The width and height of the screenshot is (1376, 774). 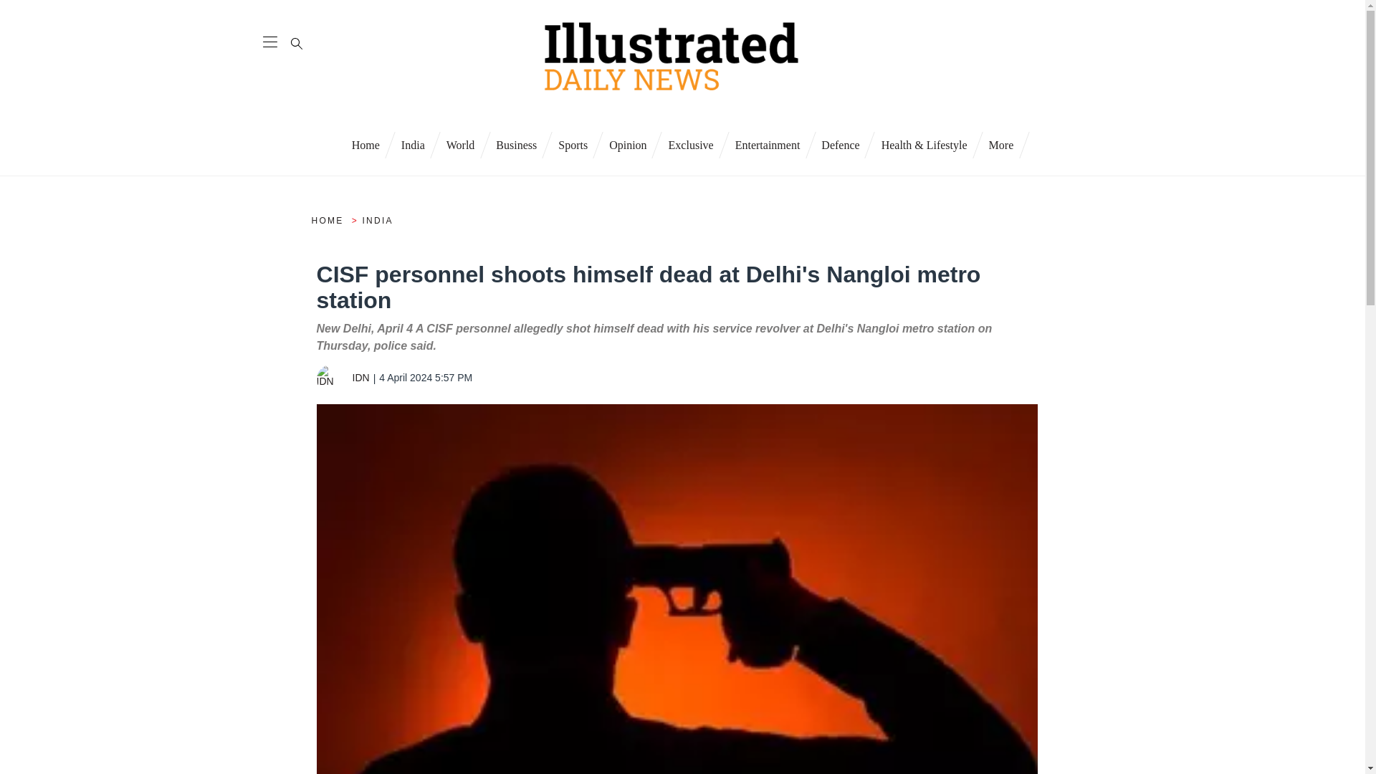 I want to click on India, so click(x=413, y=144).